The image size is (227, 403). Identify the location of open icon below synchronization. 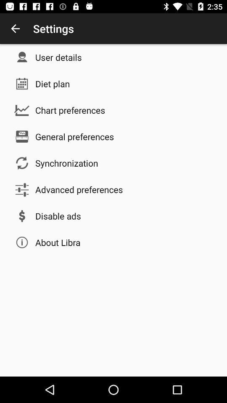
(79, 189).